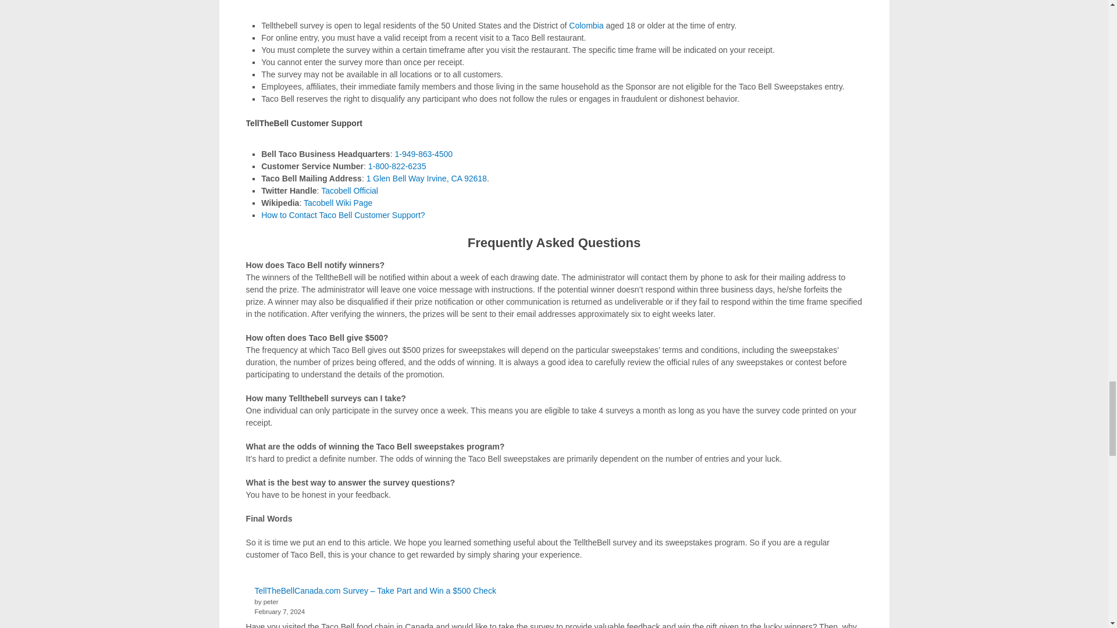  What do you see at coordinates (424, 154) in the screenshot?
I see `1-949-863-4500 ` at bounding box center [424, 154].